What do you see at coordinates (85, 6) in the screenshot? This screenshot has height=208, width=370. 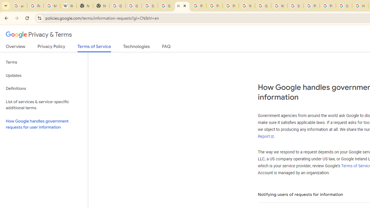 I see `New Tab` at bounding box center [85, 6].